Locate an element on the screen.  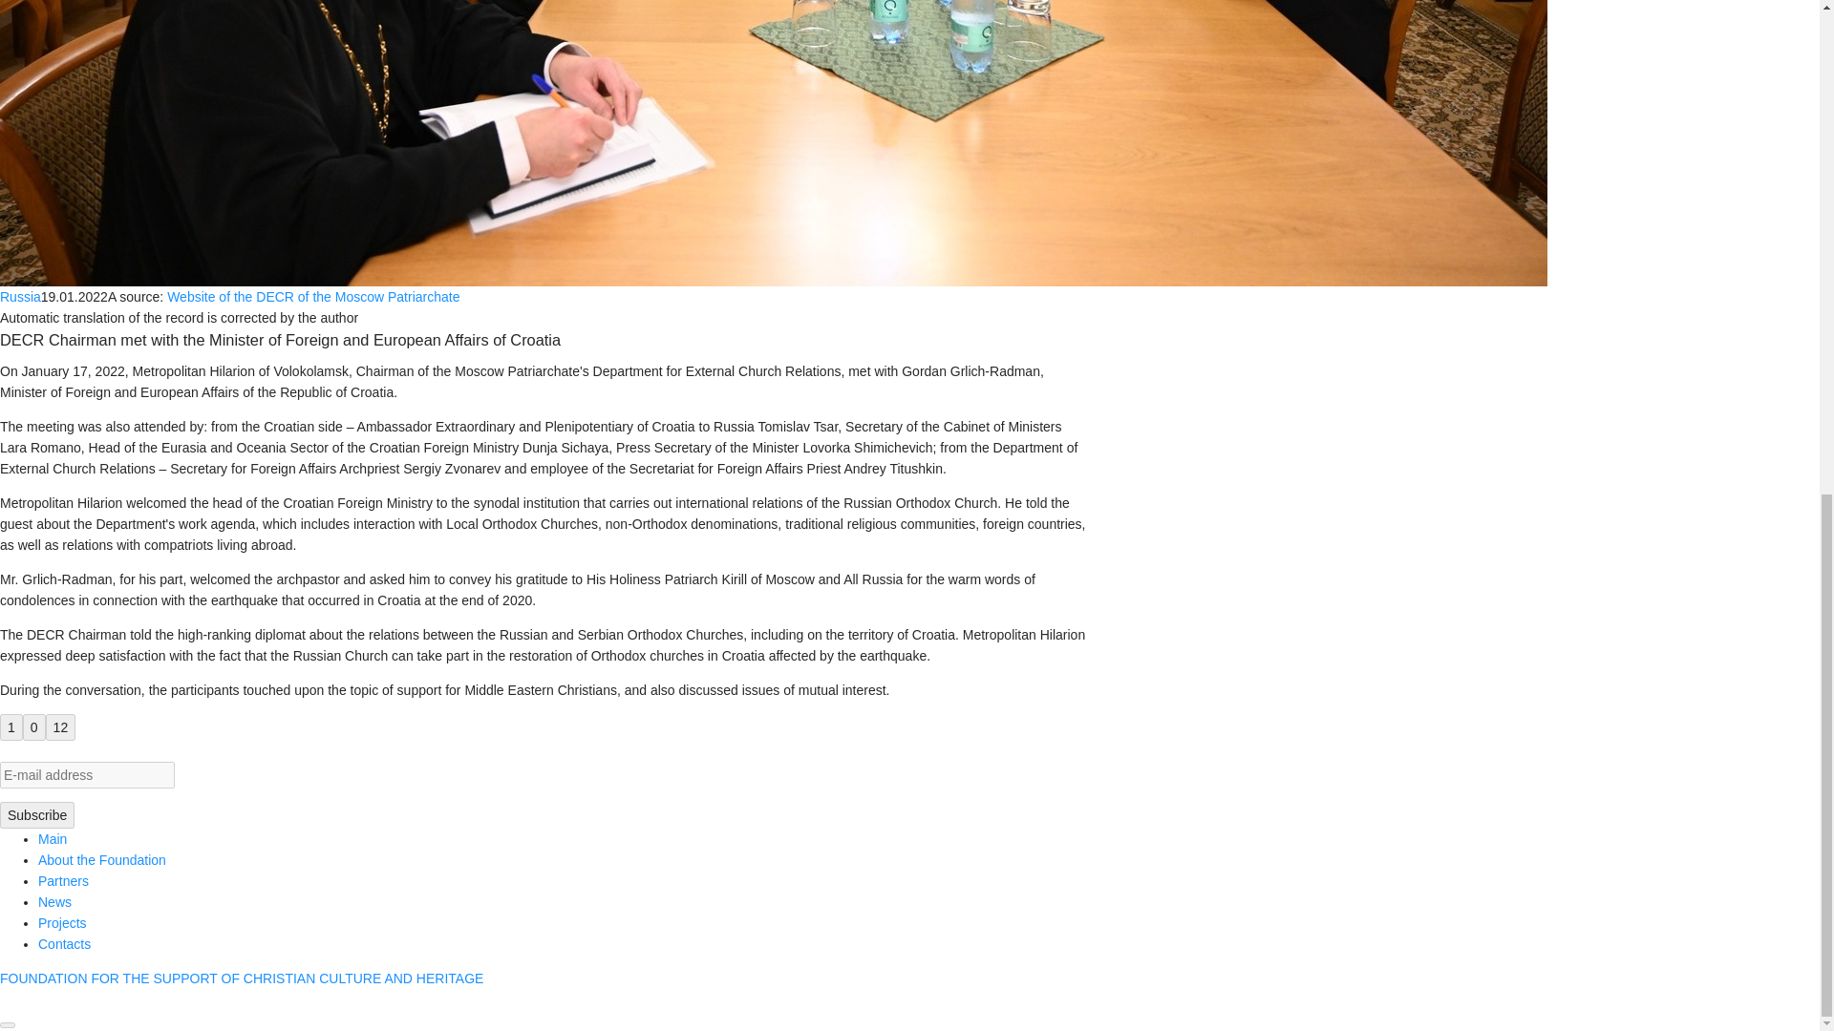
Partners is located at coordinates (63, 880).